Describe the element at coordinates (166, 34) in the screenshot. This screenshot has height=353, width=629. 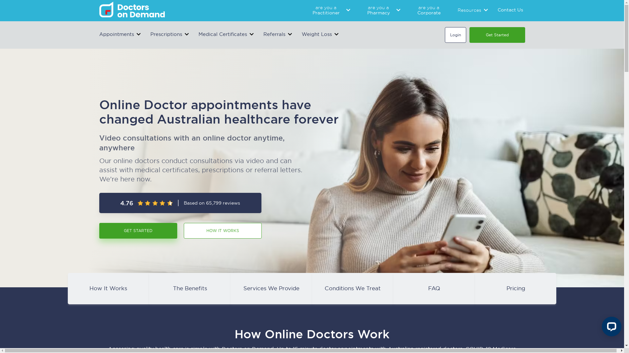
I see `Prescriptions` at that location.